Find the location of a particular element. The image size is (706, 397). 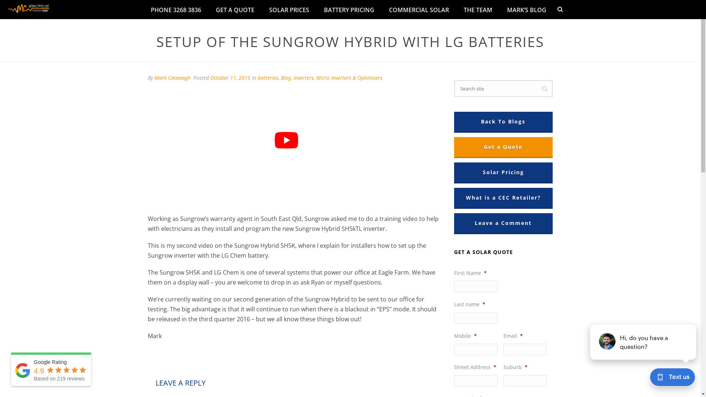

batteries is located at coordinates (268, 78).